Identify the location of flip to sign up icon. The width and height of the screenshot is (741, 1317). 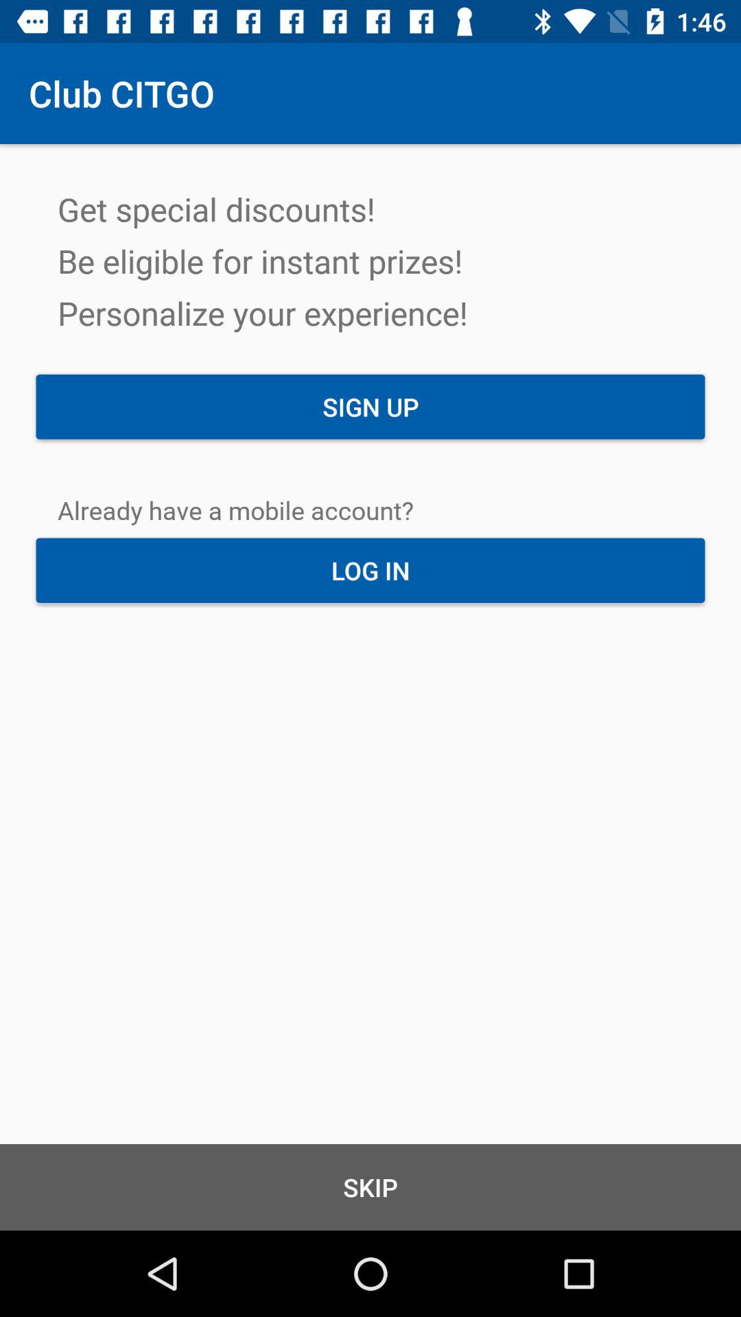
(370, 407).